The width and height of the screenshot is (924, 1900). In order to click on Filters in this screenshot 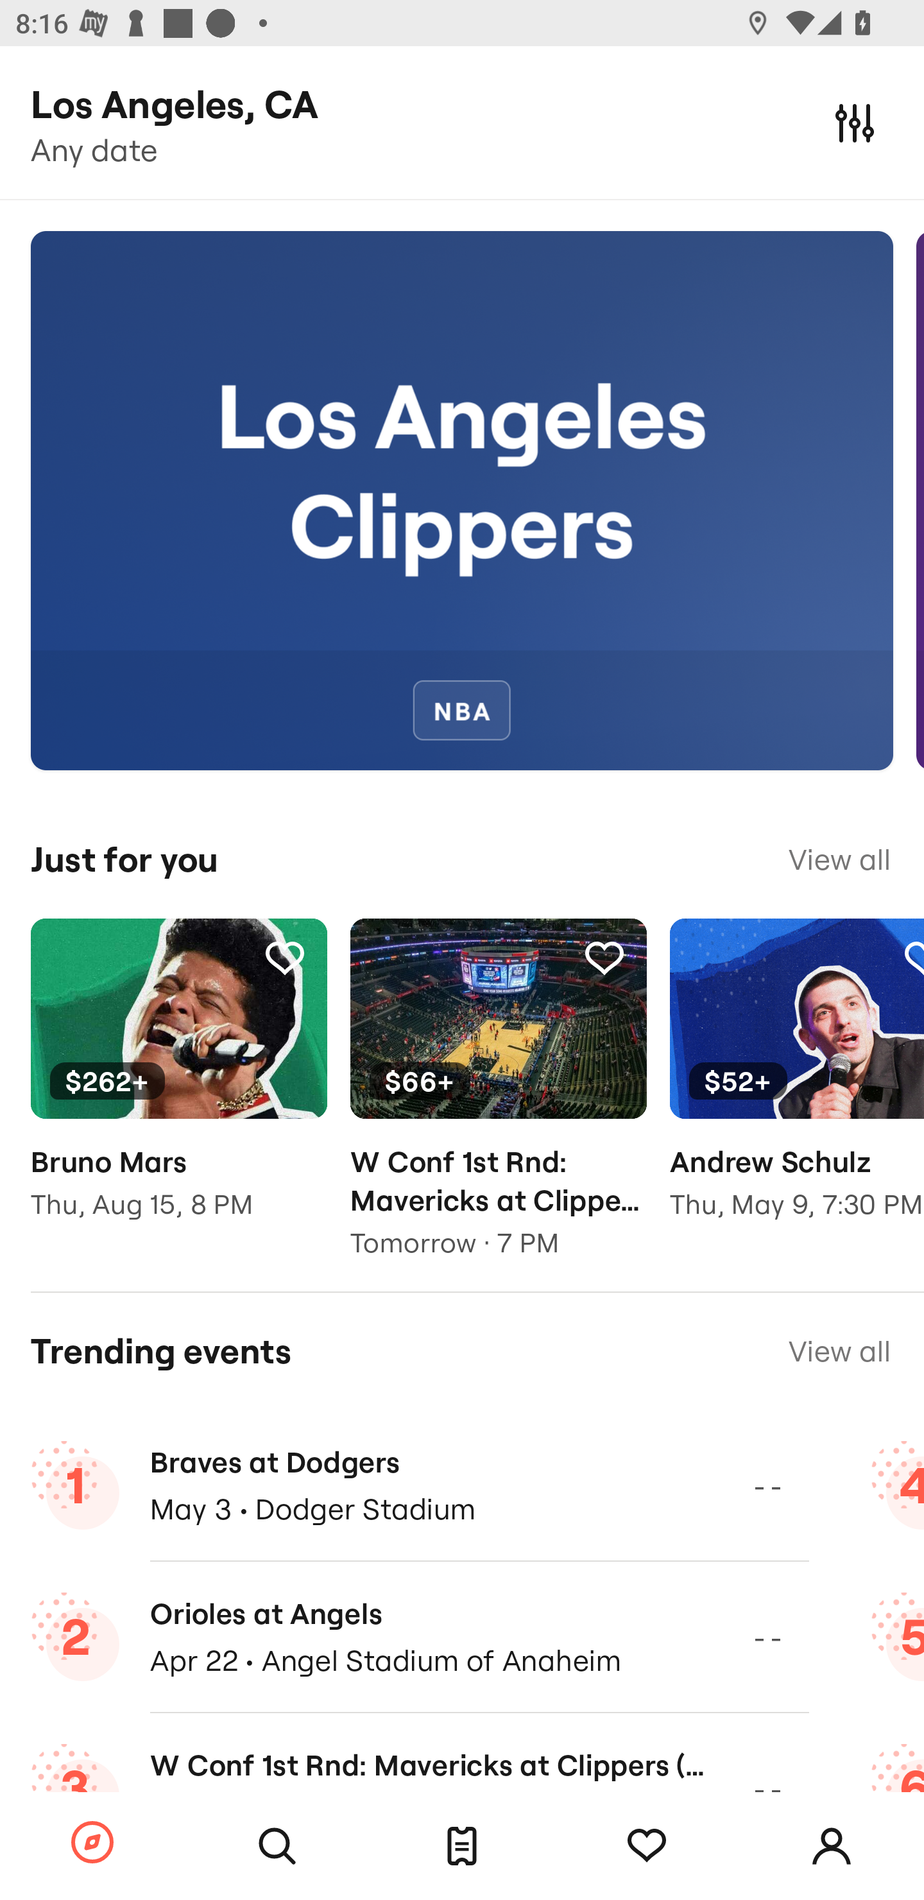, I will do `click(855, 122)`.